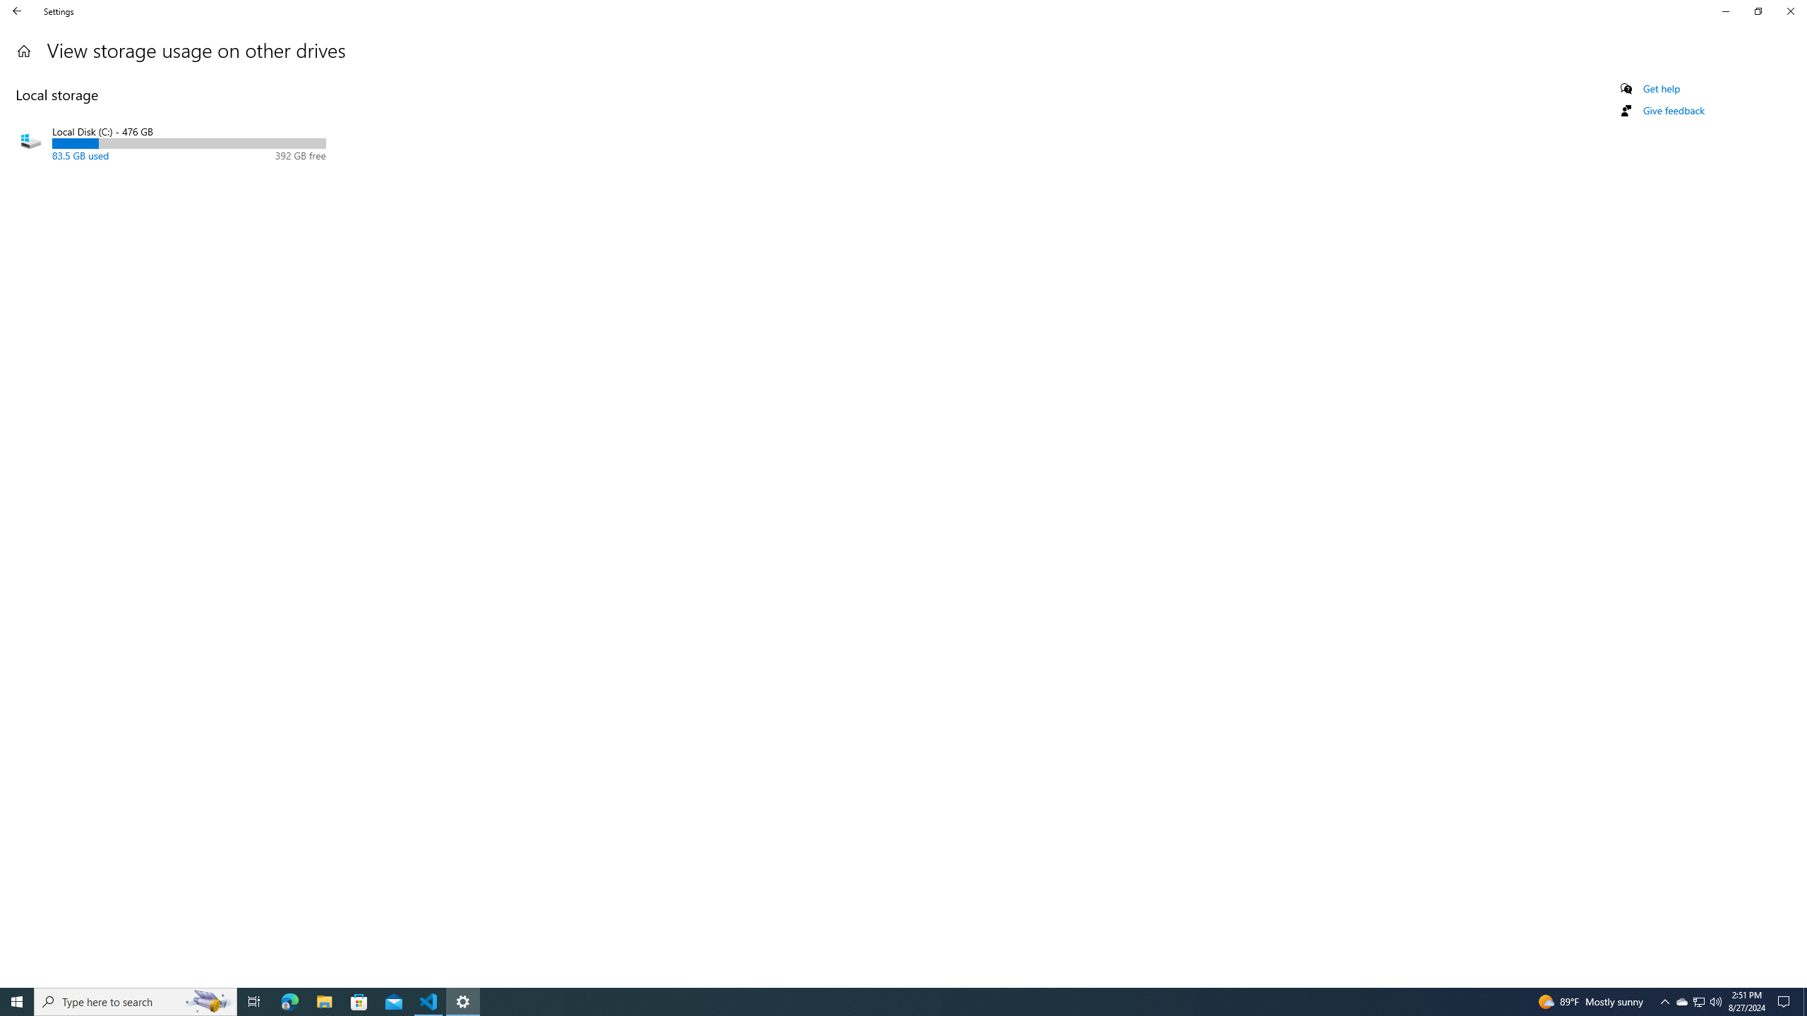  Describe the element at coordinates (1664, 1002) in the screenshot. I see `Show desktop` at that location.